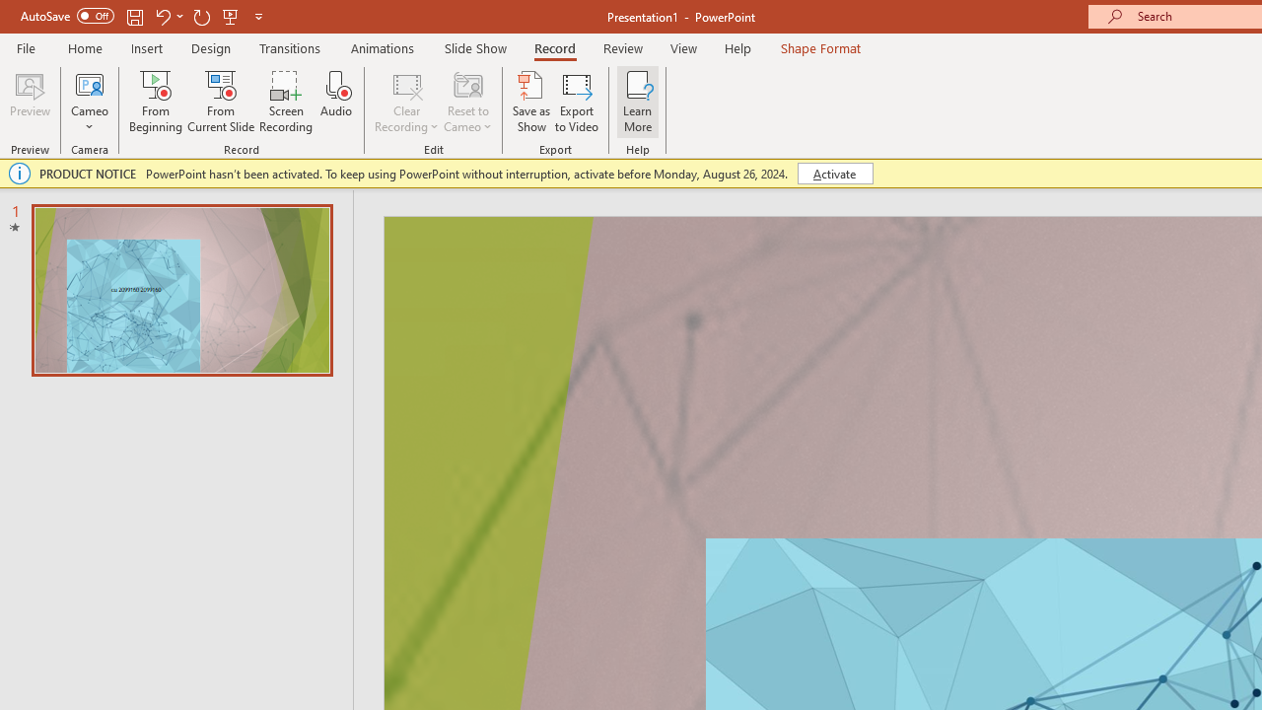 This screenshot has width=1262, height=710. What do you see at coordinates (834, 174) in the screenshot?
I see `Activate` at bounding box center [834, 174].